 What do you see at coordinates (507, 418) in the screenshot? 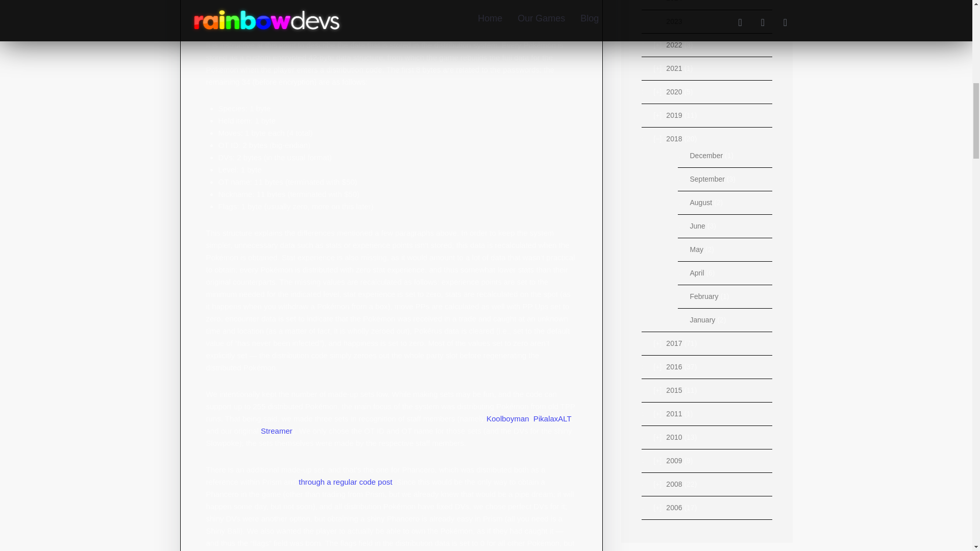
I see `Koolboyman` at bounding box center [507, 418].